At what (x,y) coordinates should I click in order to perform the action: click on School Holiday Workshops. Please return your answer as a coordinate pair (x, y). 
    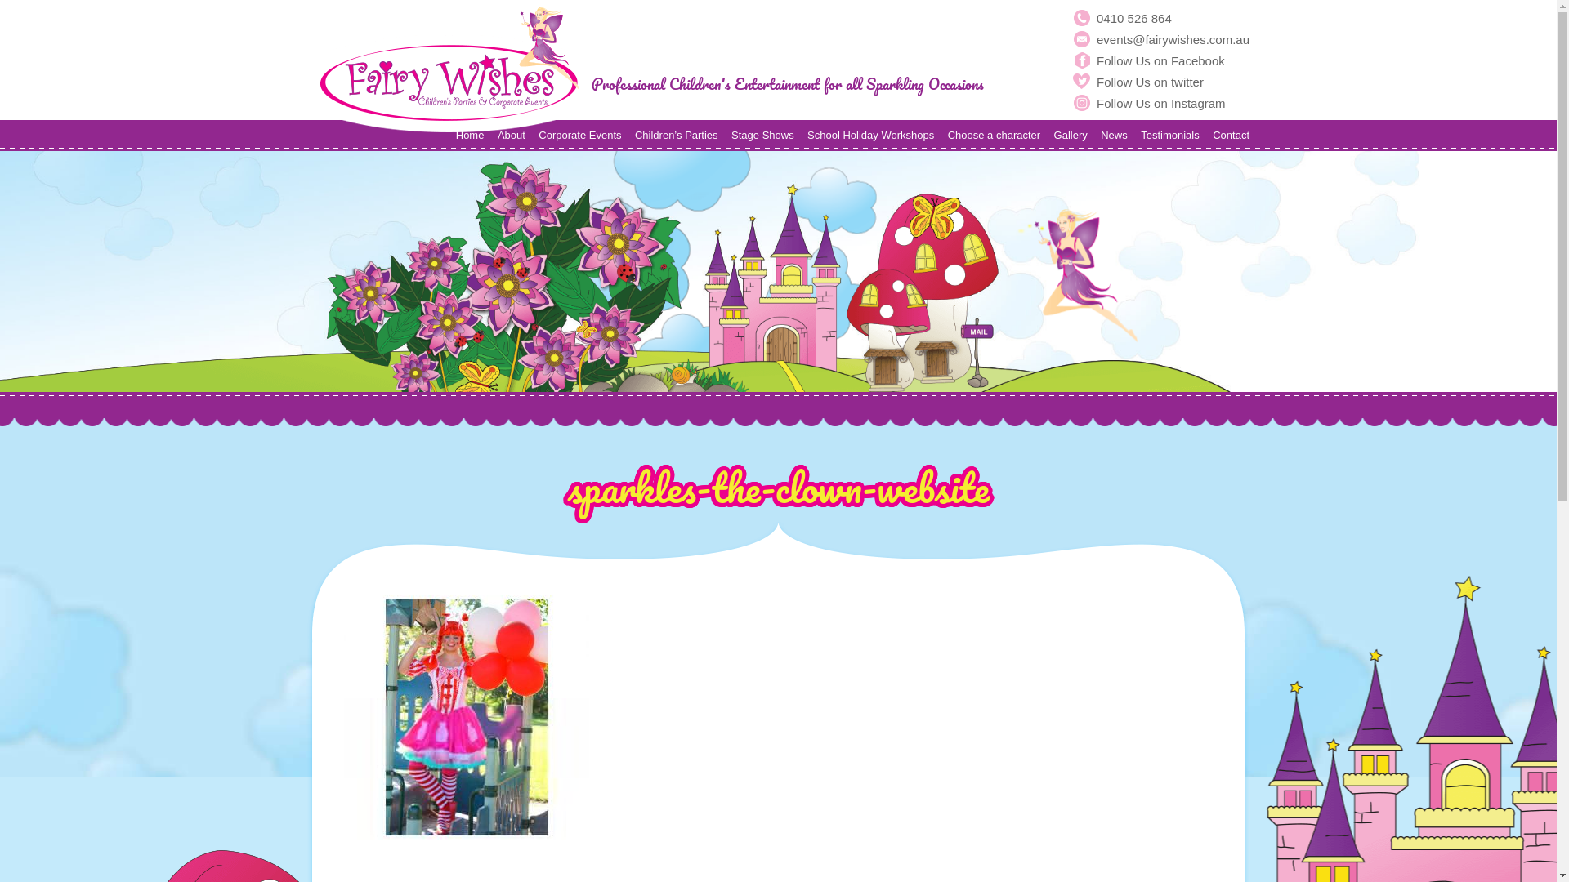
    Looking at the image, I should click on (870, 136).